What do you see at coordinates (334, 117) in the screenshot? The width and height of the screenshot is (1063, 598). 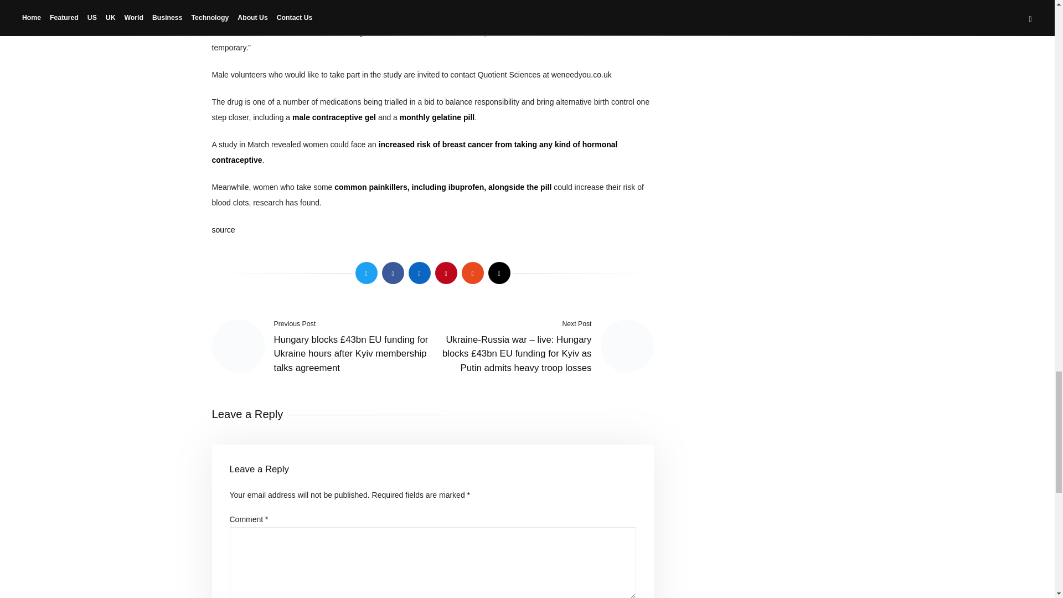 I see `male contraceptive gel` at bounding box center [334, 117].